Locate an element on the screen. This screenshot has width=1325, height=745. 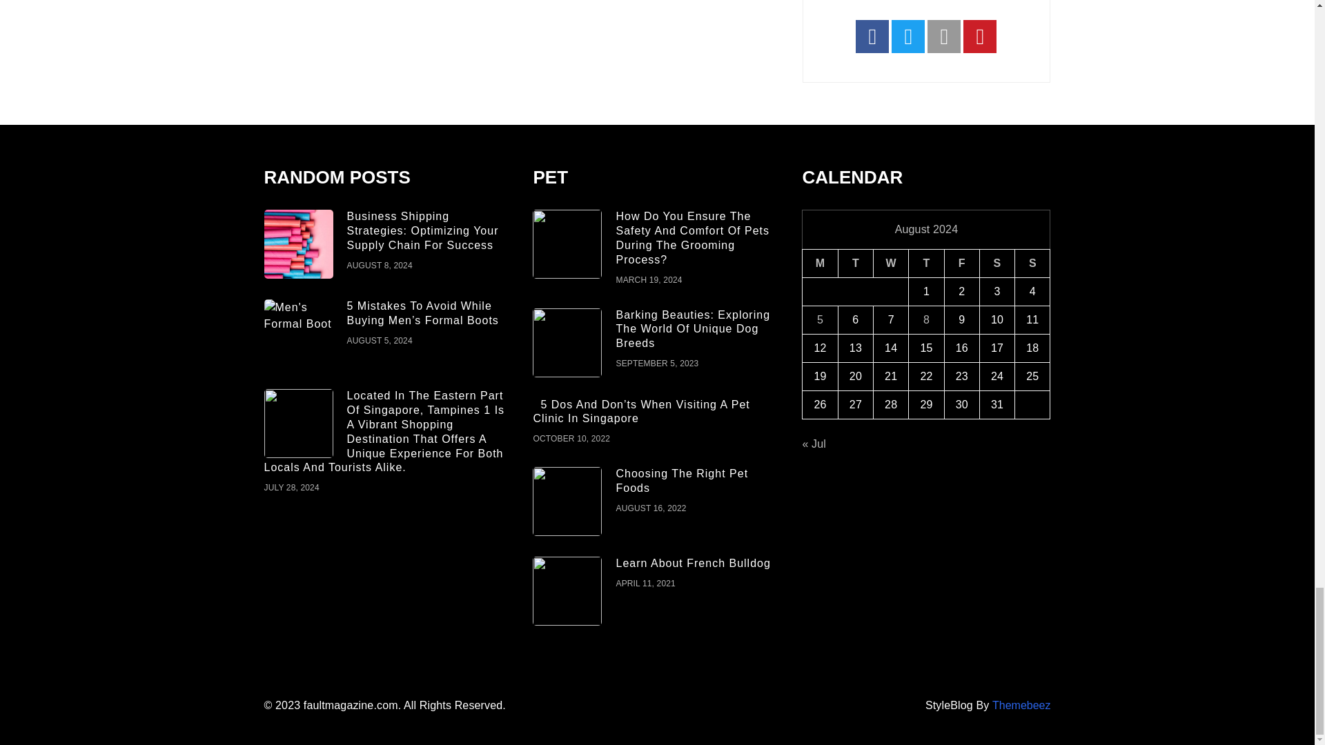
Saturday is located at coordinates (997, 264).